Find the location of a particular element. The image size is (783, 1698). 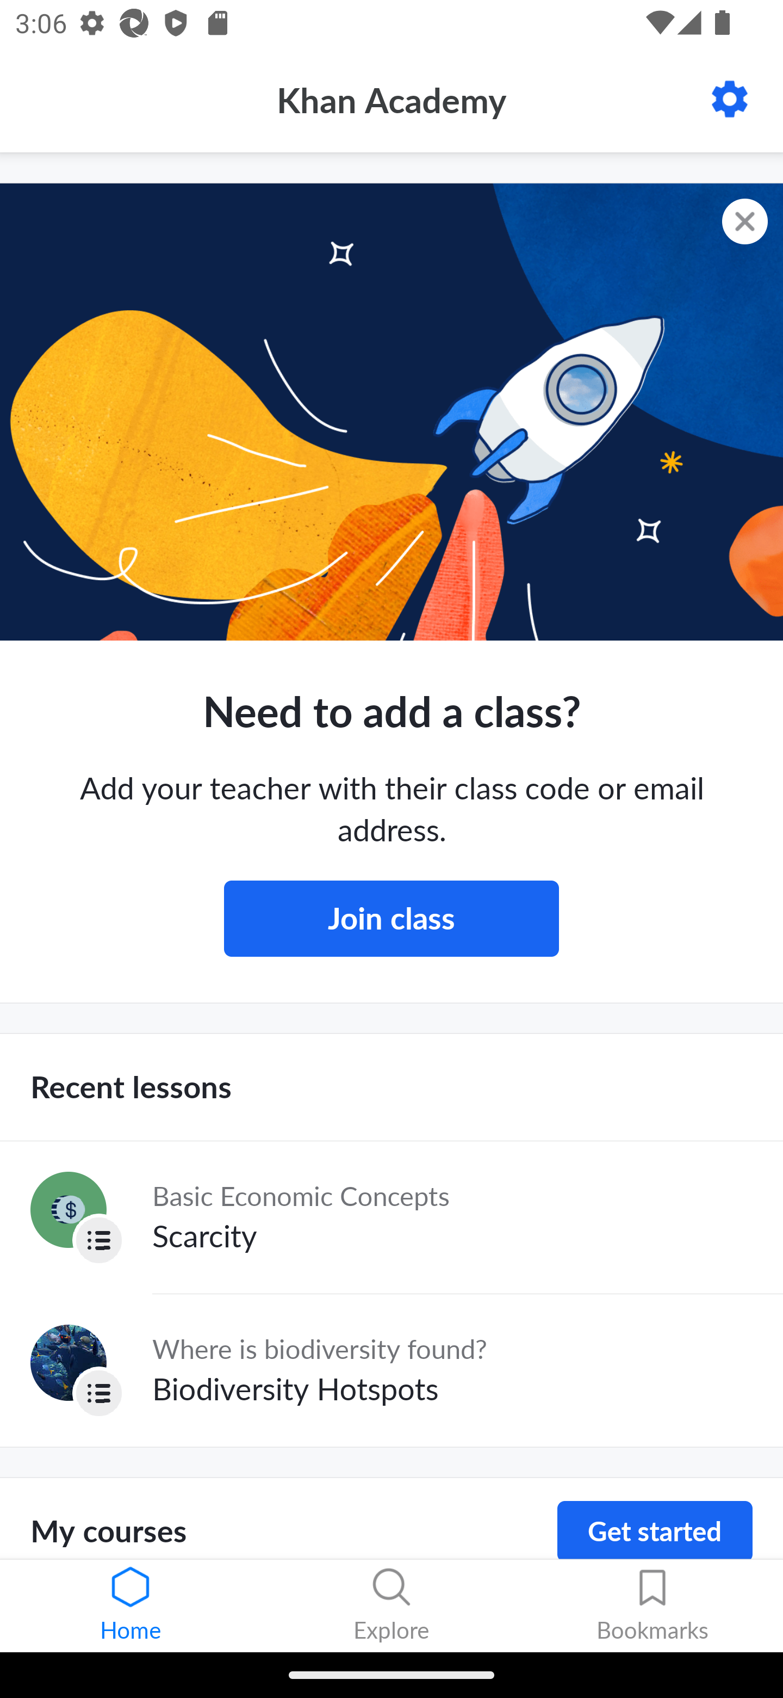

Join class is located at coordinates (391, 919).